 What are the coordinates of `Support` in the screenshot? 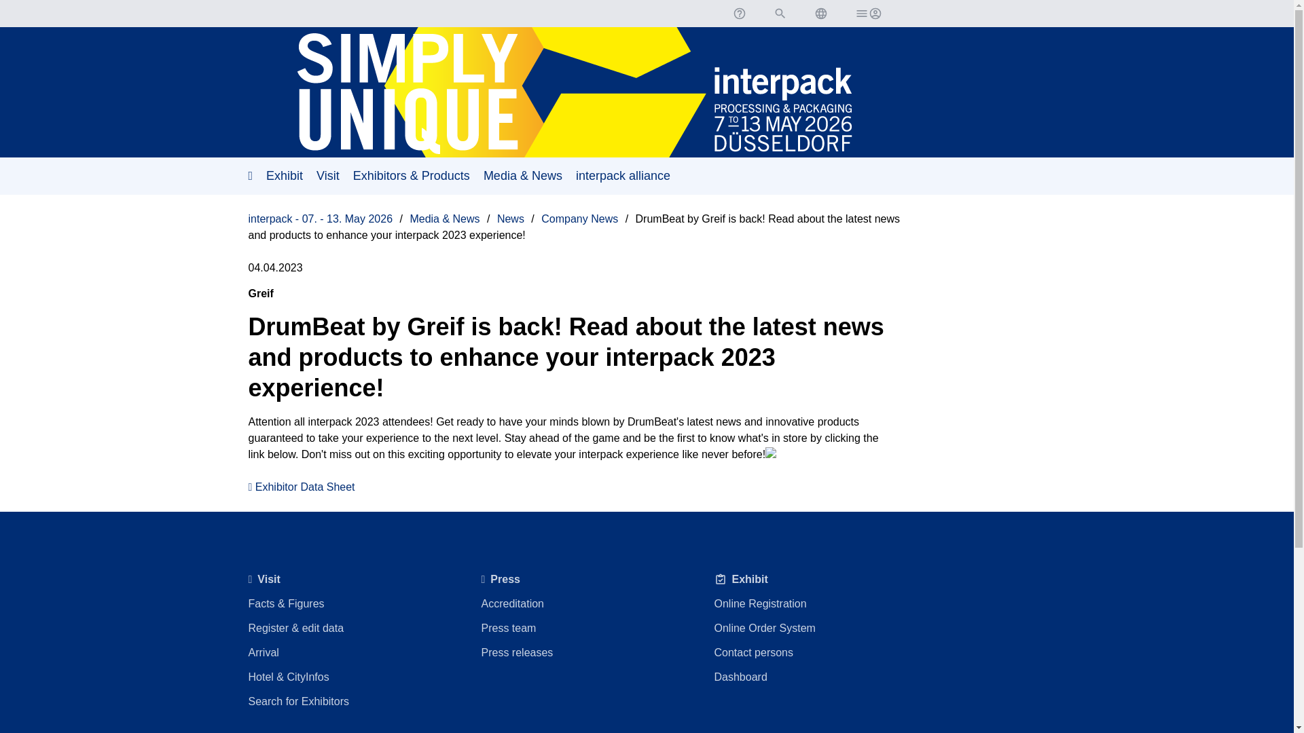 It's located at (738, 14).